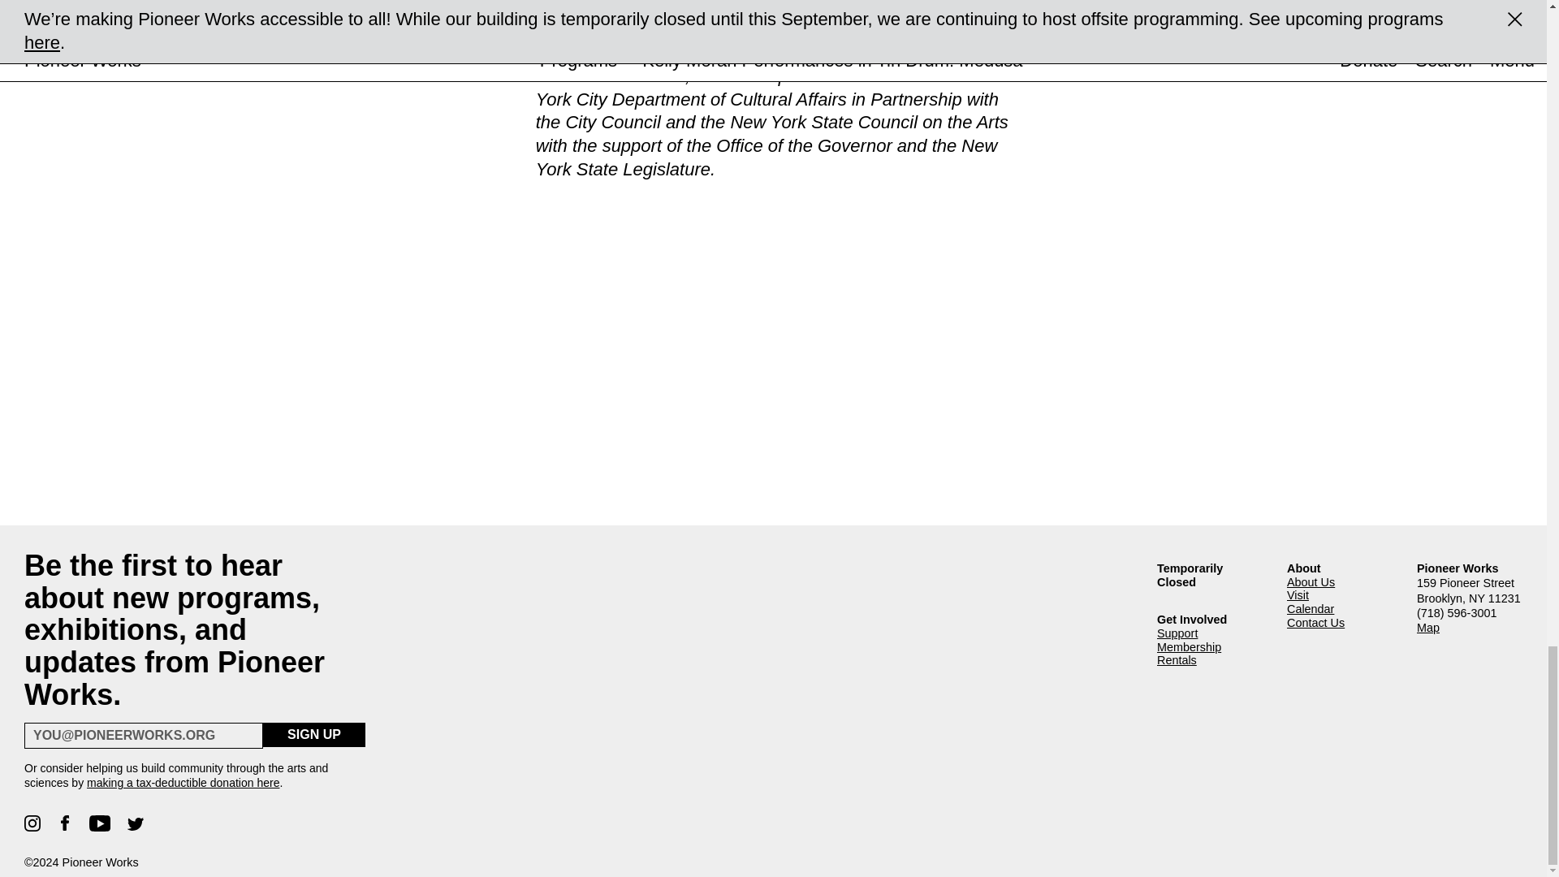 This screenshot has height=877, width=1559. What do you see at coordinates (1340, 594) in the screenshot?
I see `Visit` at bounding box center [1340, 594].